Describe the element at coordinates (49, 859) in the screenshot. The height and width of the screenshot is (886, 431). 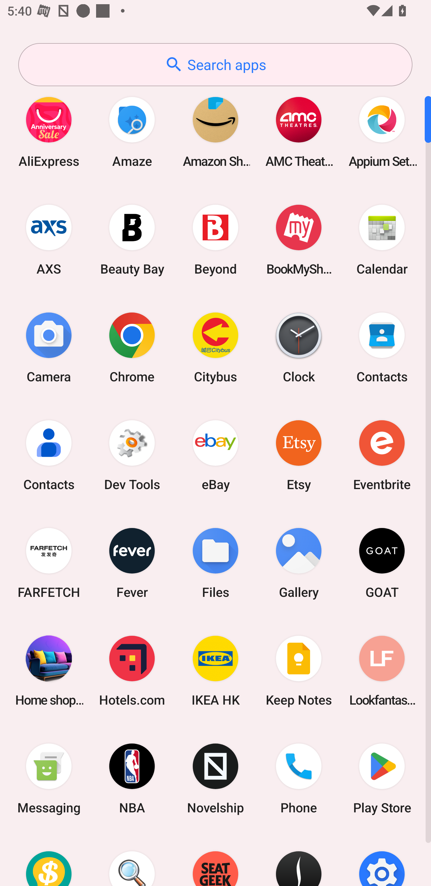
I see `Price` at that location.